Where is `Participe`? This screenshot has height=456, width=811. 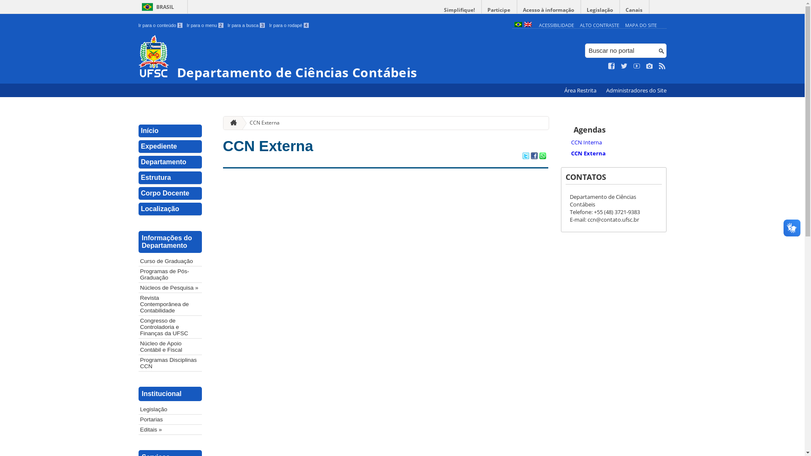 Participe is located at coordinates (499, 10).